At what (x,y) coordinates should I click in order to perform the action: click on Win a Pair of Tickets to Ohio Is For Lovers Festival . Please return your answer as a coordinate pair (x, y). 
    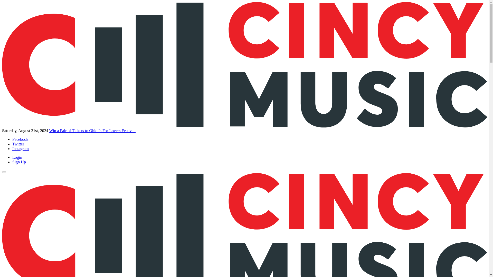
    Looking at the image, I should click on (92, 131).